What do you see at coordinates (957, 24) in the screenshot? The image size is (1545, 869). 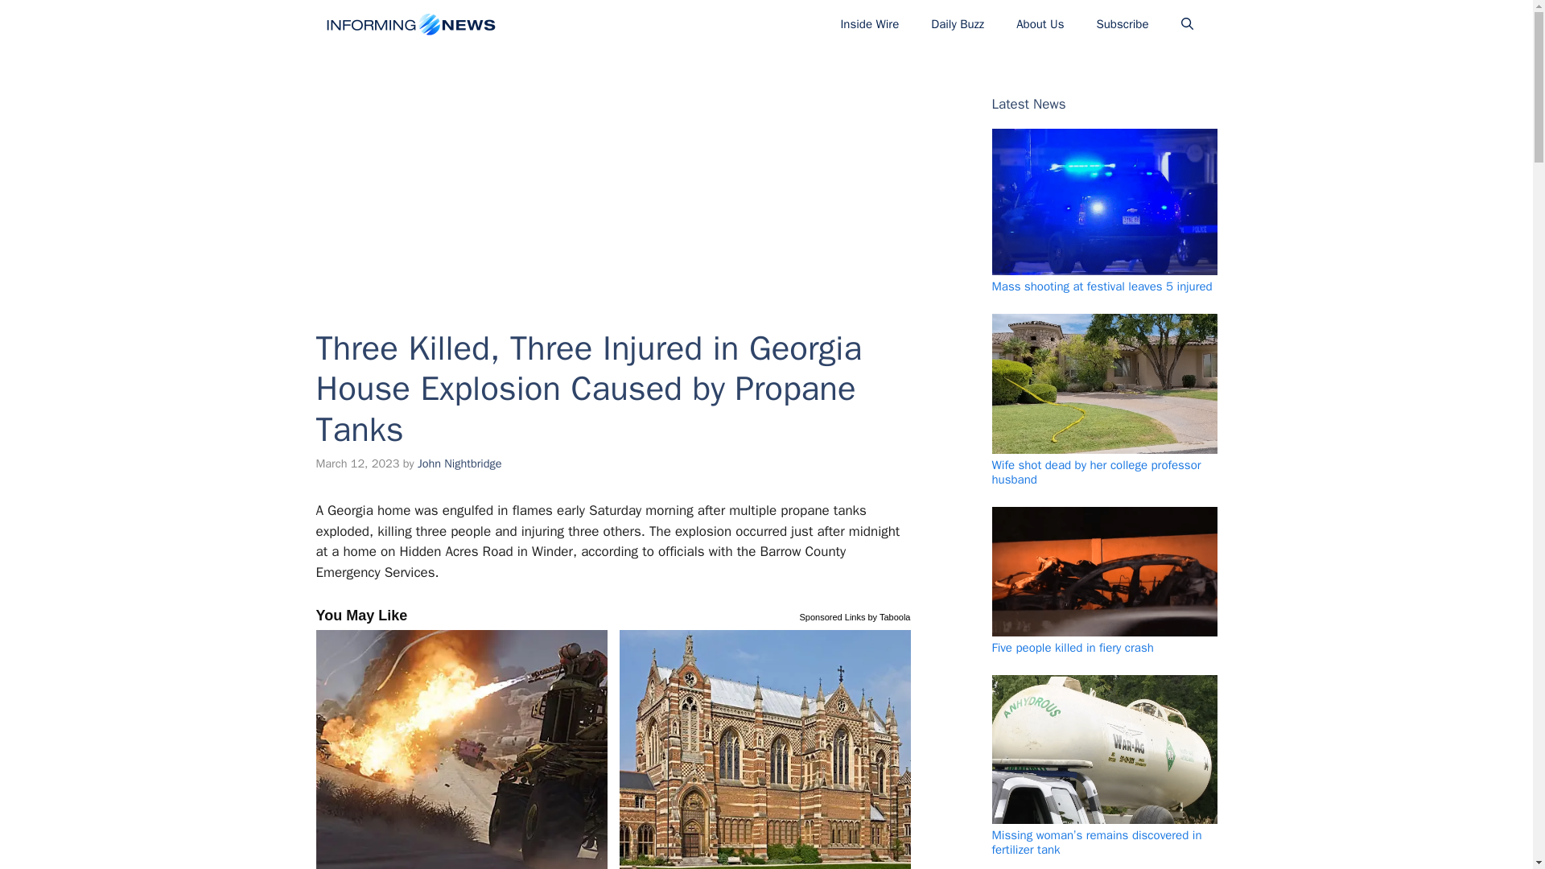 I see `Daily Buzz` at bounding box center [957, 24].